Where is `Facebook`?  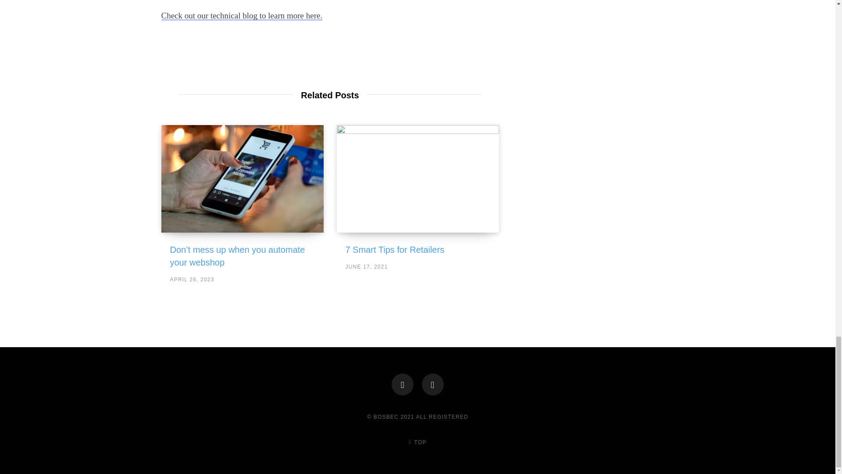
Facebook is located at coordinates (402, 384).